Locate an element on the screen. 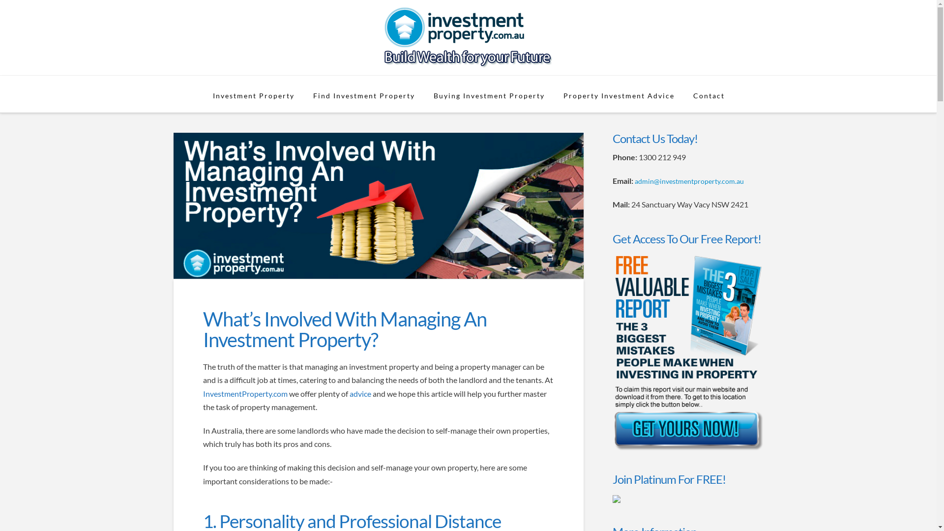  InvestmentProperty.com is located at coordinates (245, 393).